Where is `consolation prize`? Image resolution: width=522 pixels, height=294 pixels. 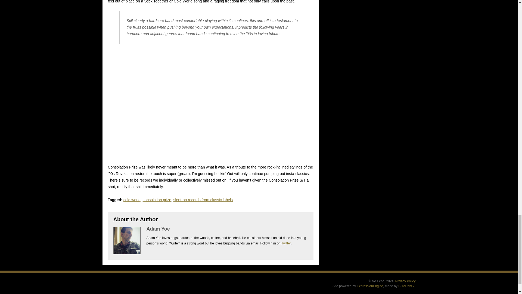
consolation prize is located at coordinates (157, 200).